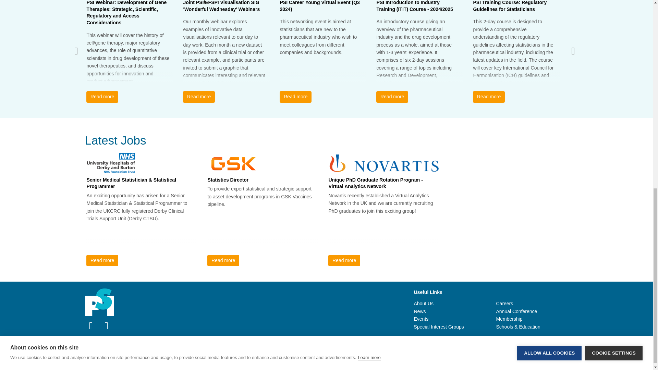 Image resolution: width=658 pixels, height=370 pixels. Describe the element at coordinates (99, 303) in the screenshot. I see `PSI` at that location.